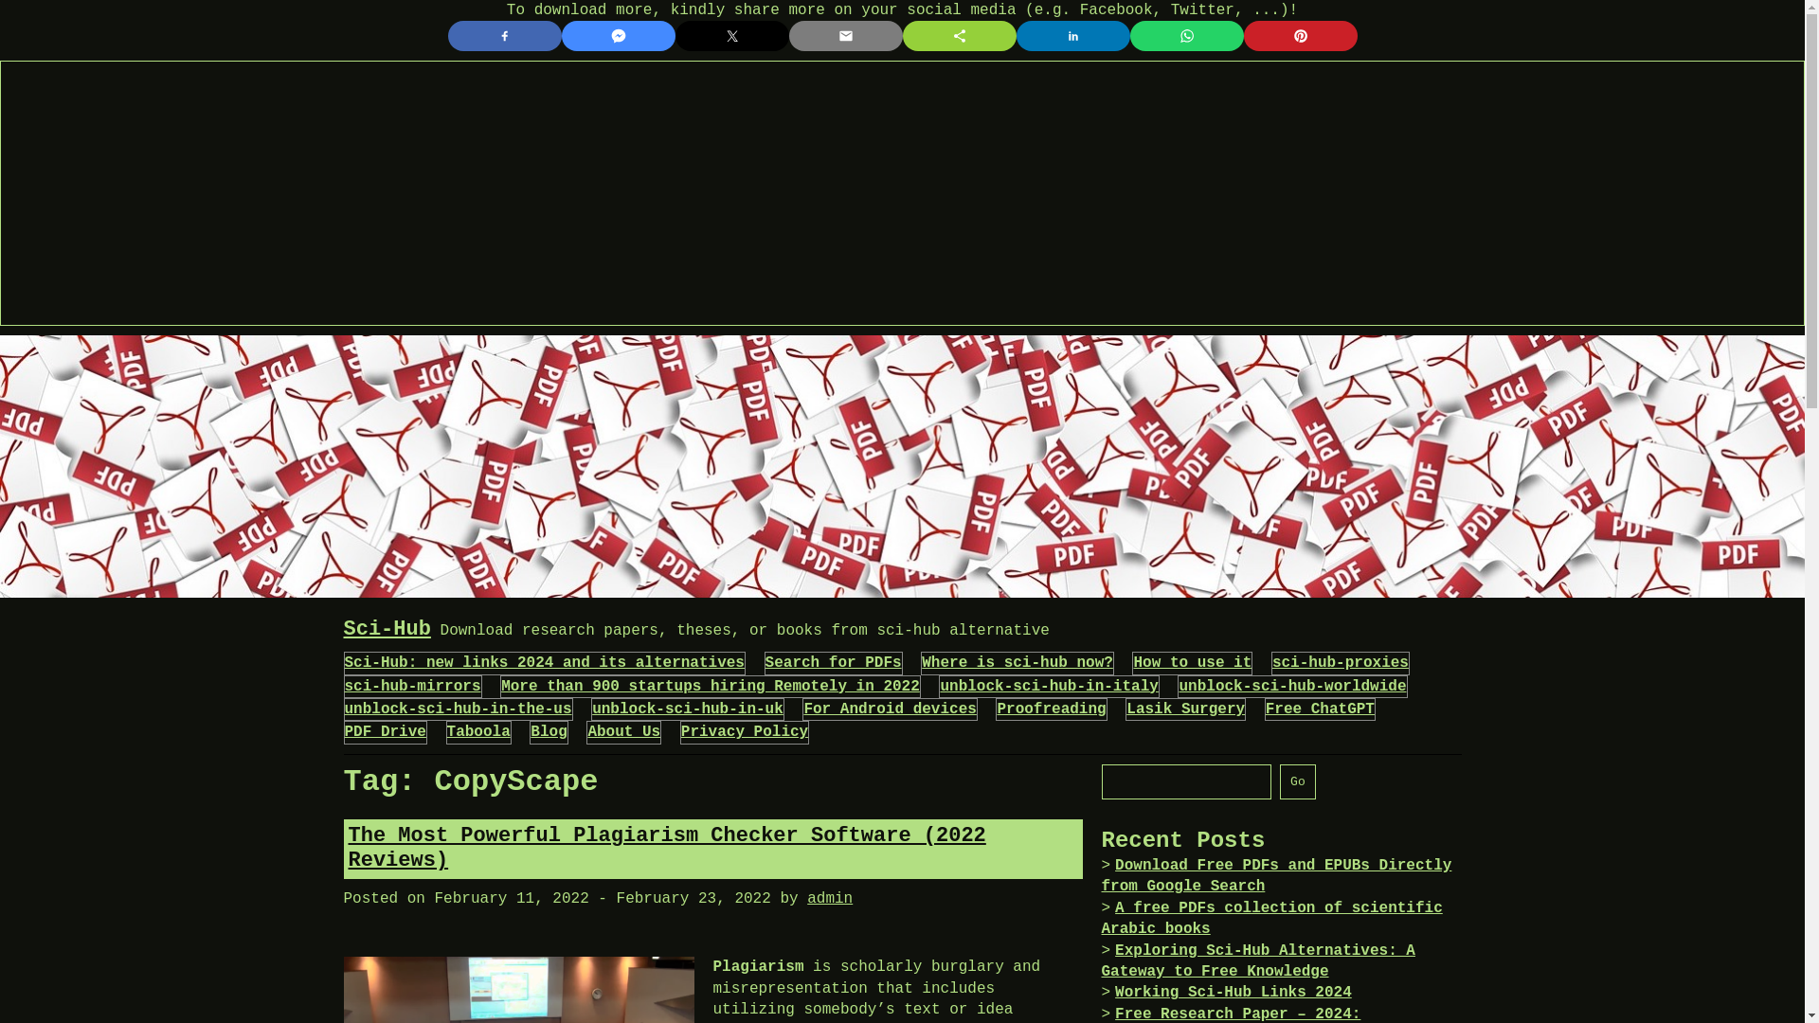  I want to click on PDF Drive, so click(385, 731).